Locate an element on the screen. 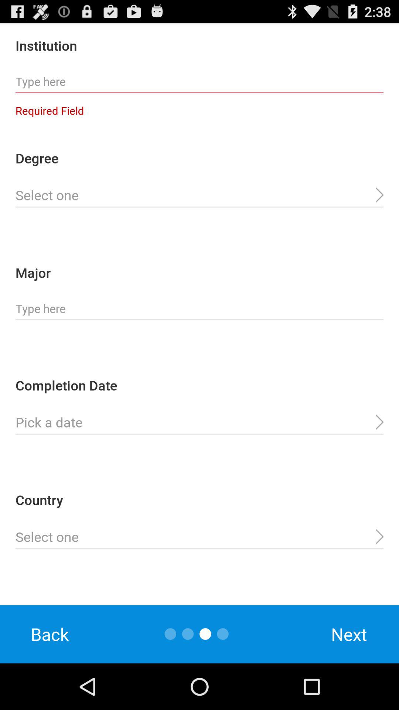  institution name is located at coordinates (199, 82).